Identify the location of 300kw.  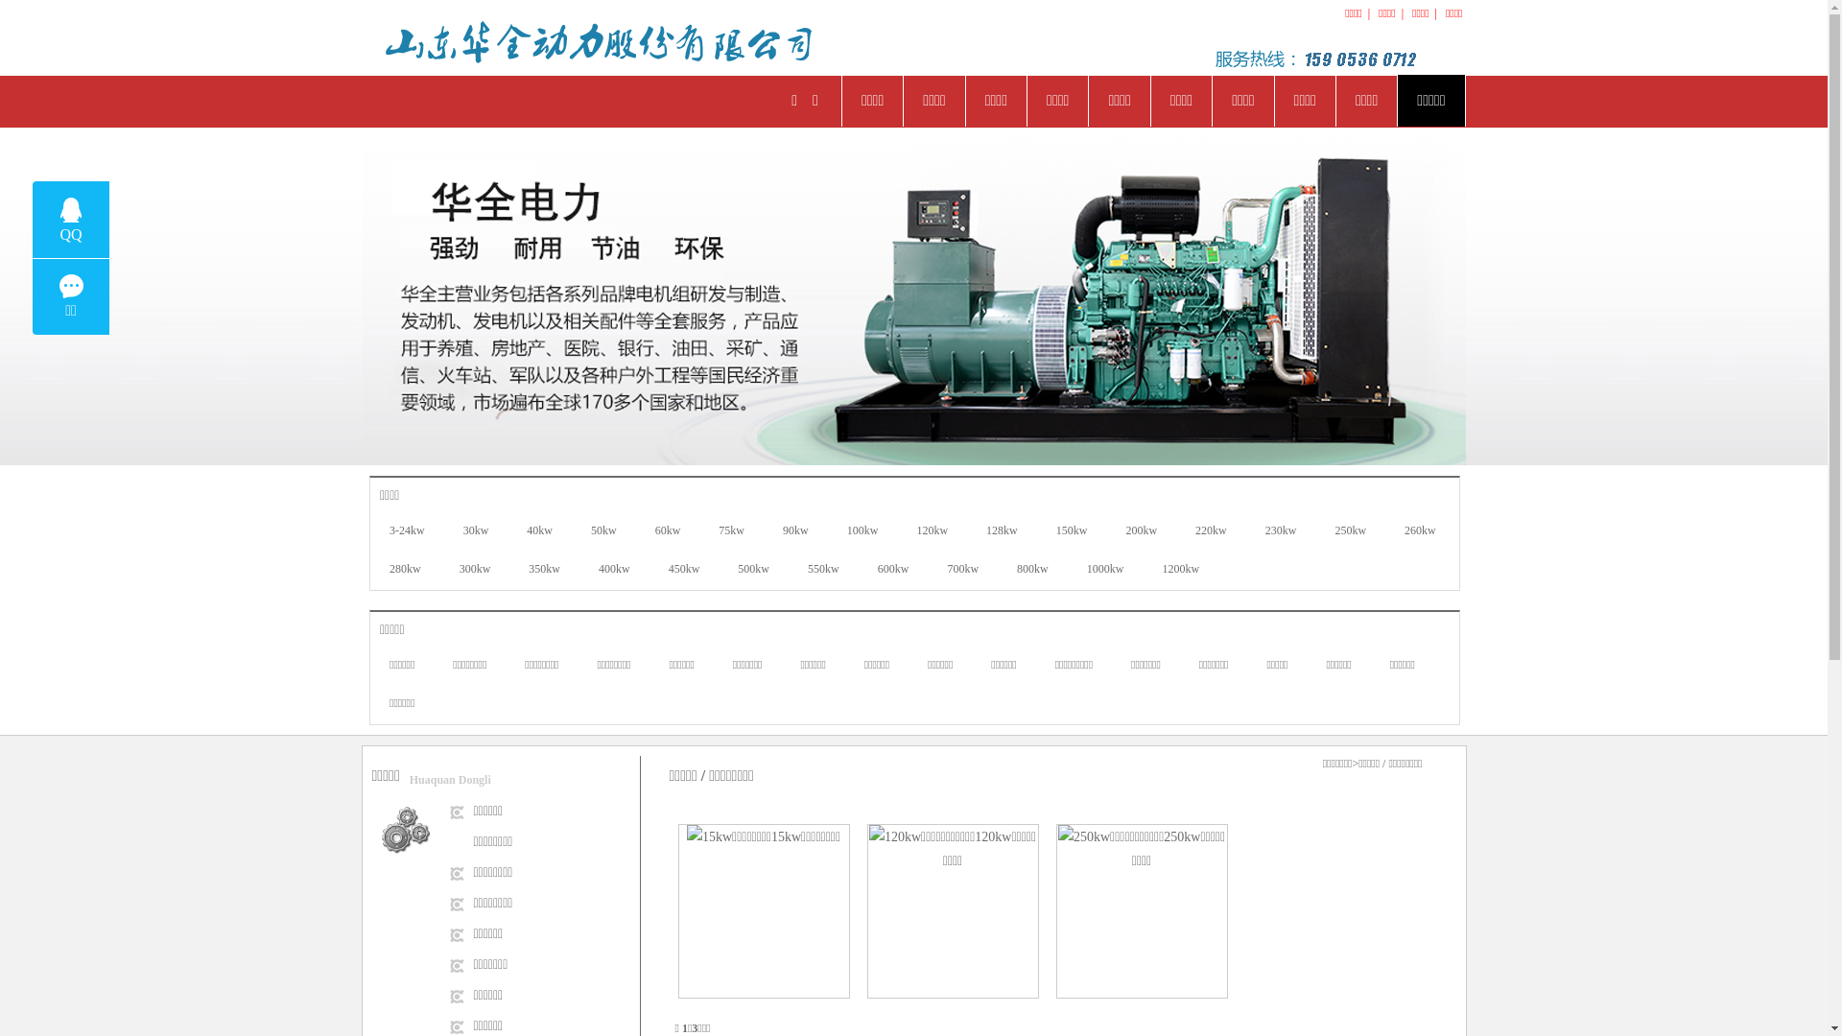
(476, 570).